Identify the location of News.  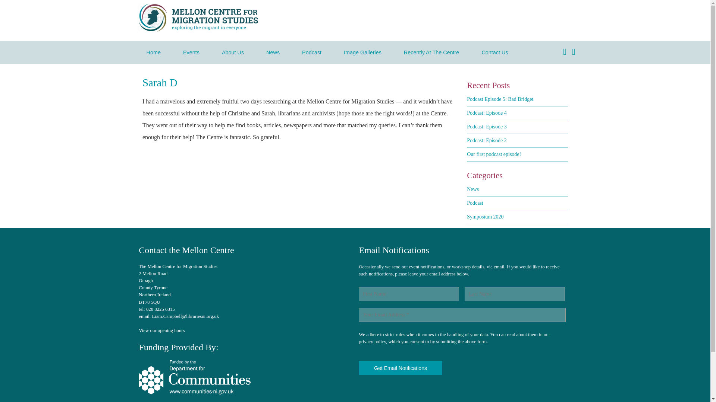
(273, 52).